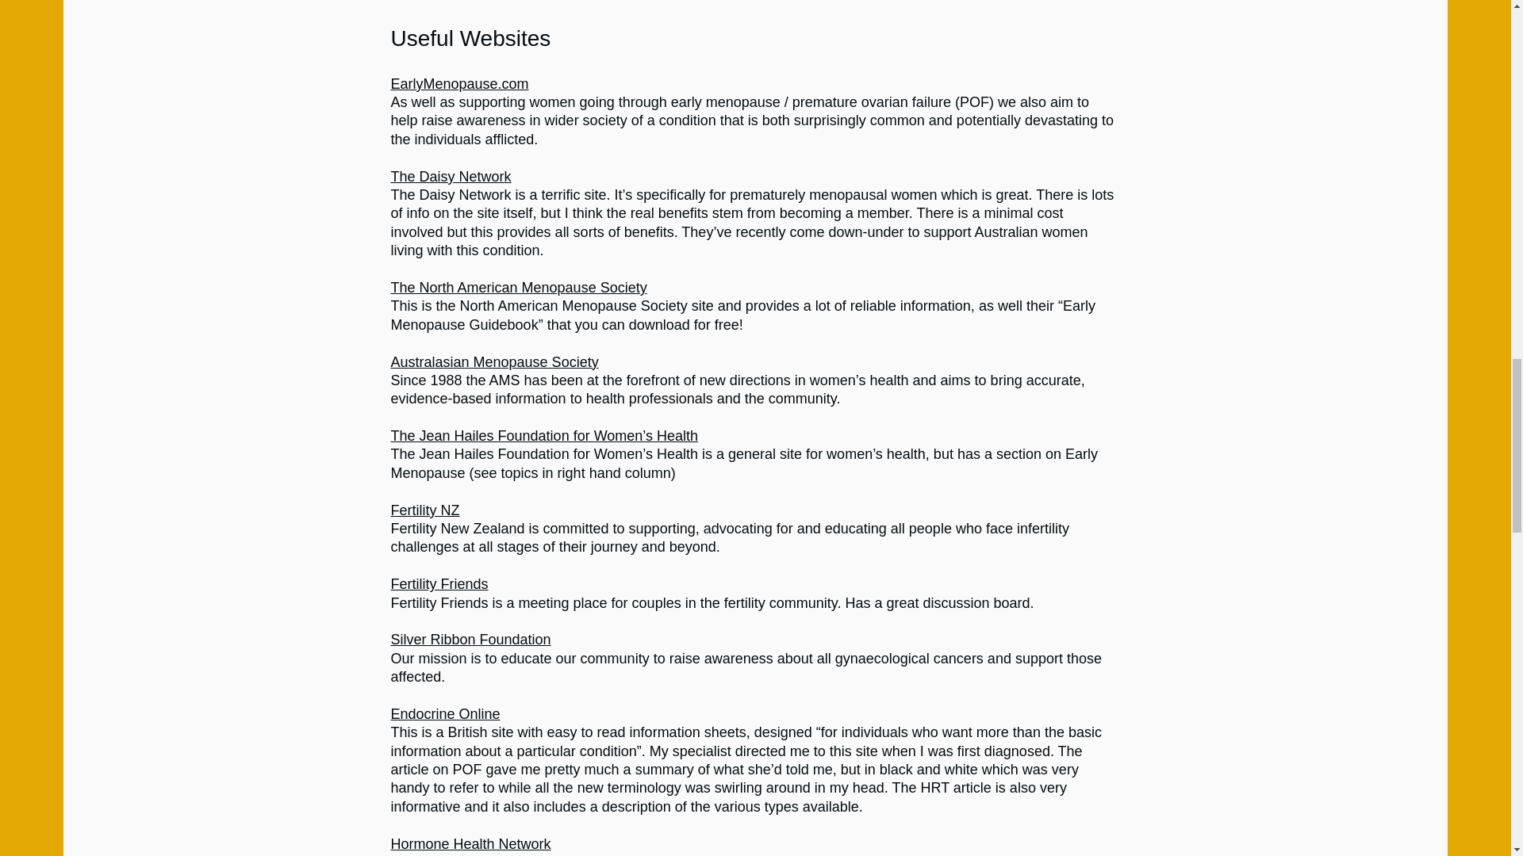  I want to click on Silver Ribbon Foundation, so click(470, 639).